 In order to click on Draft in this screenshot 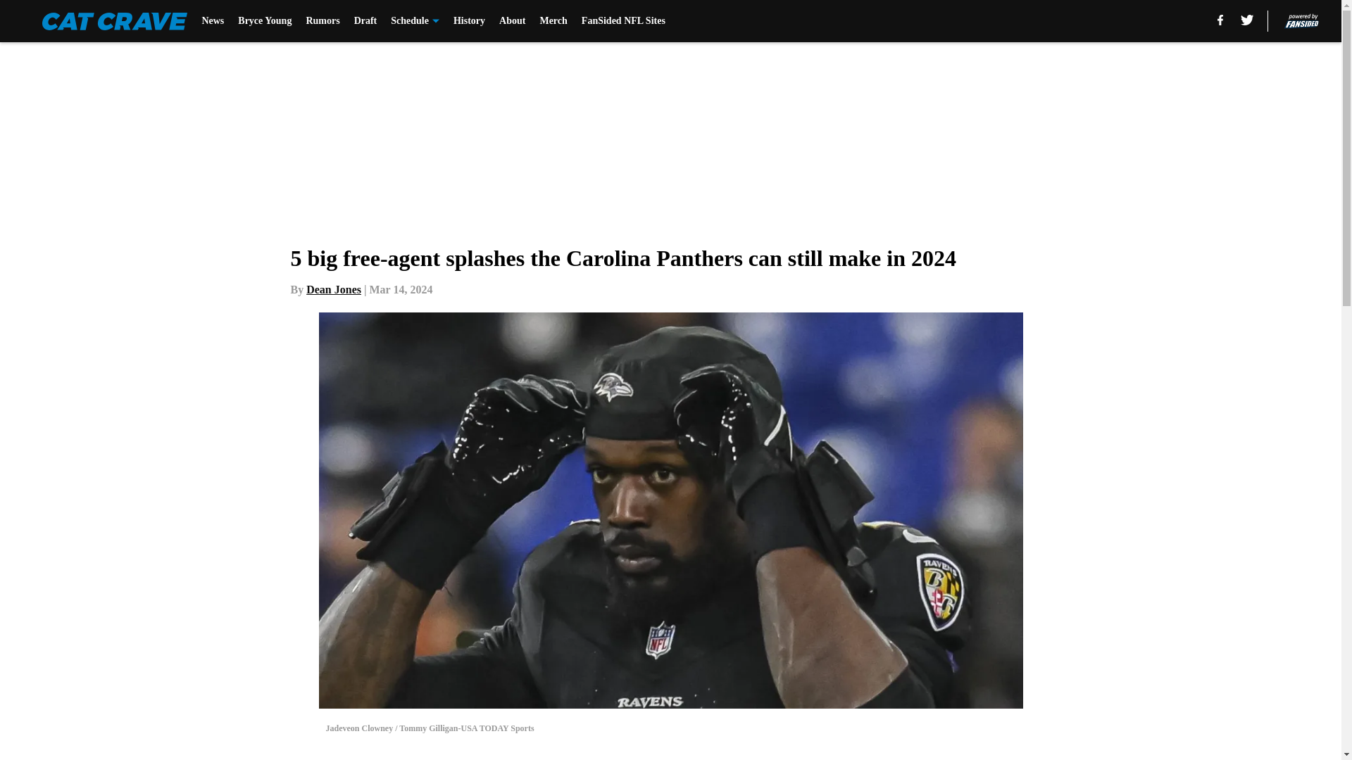, I will do `click(365, 21)`.